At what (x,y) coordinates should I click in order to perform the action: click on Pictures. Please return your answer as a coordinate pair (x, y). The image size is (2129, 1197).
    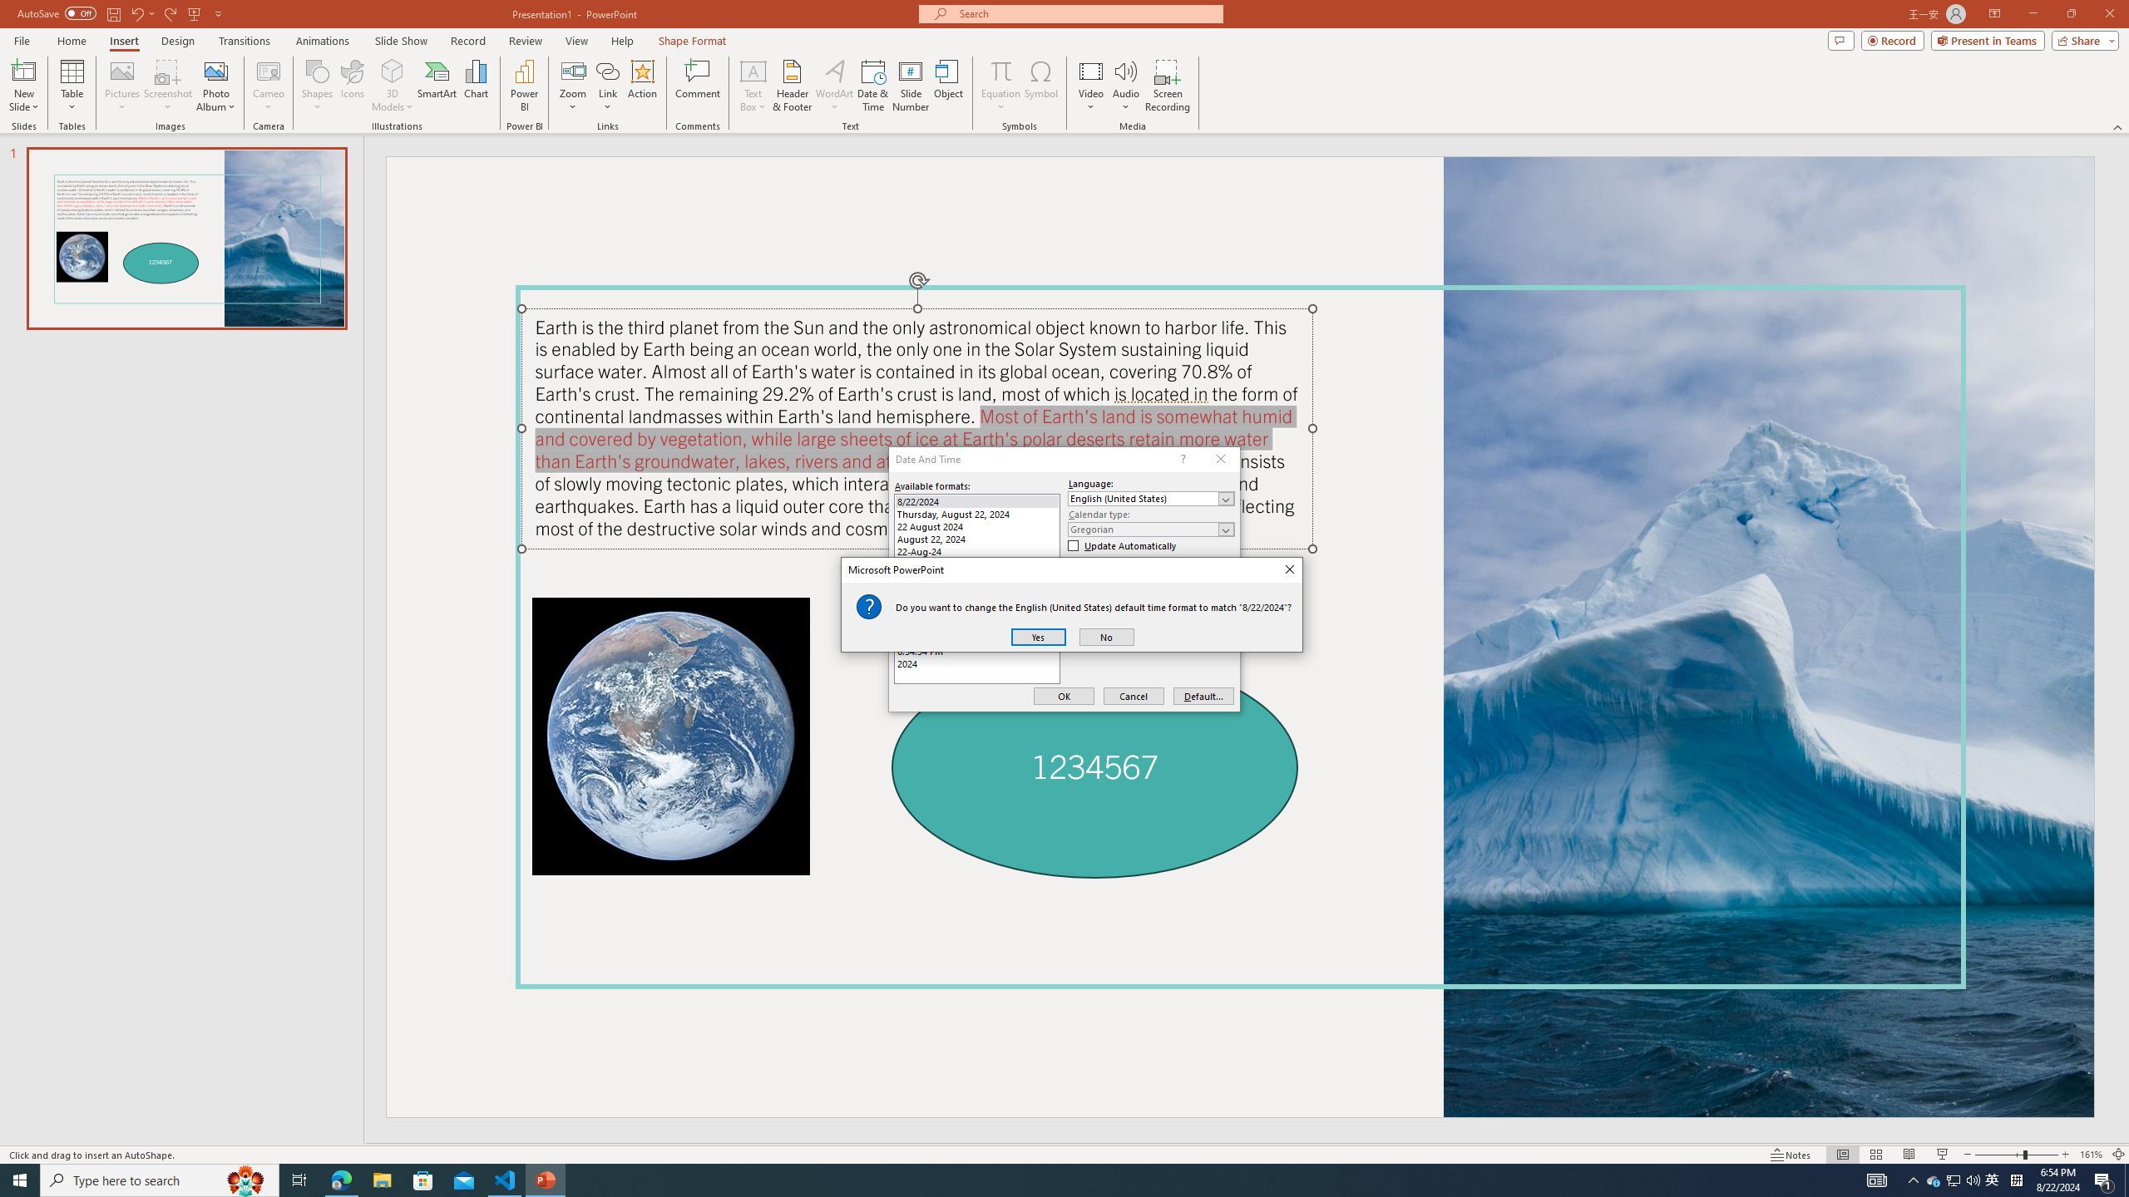
    Looking at the image, I should click on (121, 86).